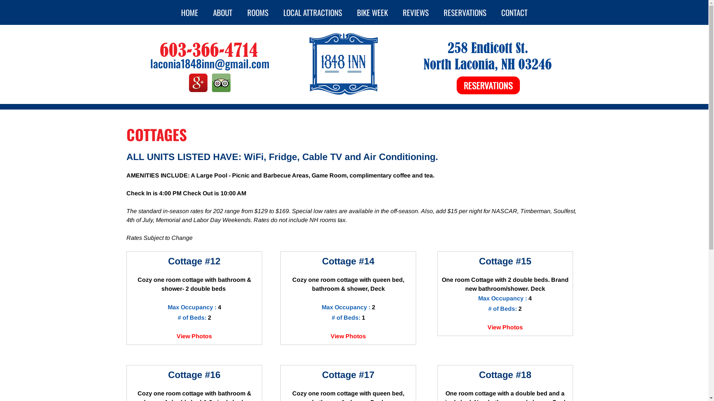  What do you see at coordinates (194, 336) in the screenshot?
I see `View Photos` at bounding box center [194, 336].